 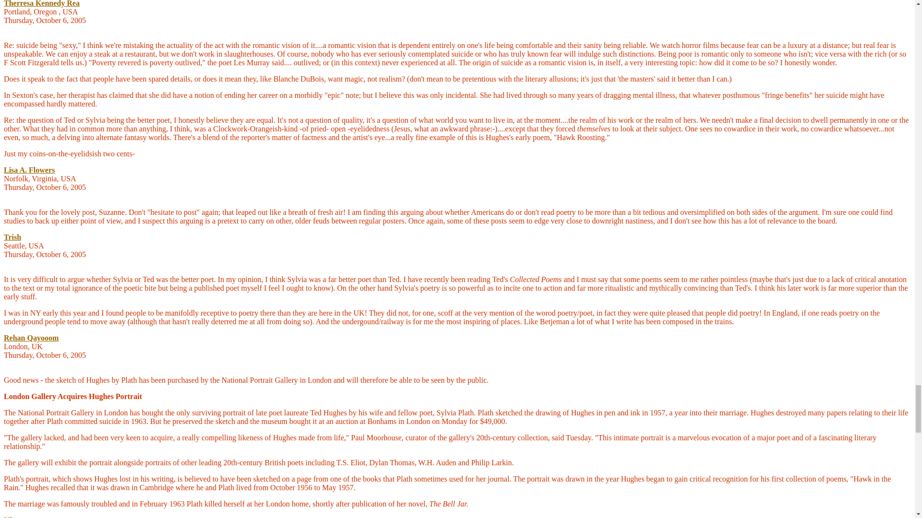 What do you see at coordinates (11, 517) in the screenshot?
I see `Kim` at bounding box center [11, 517].